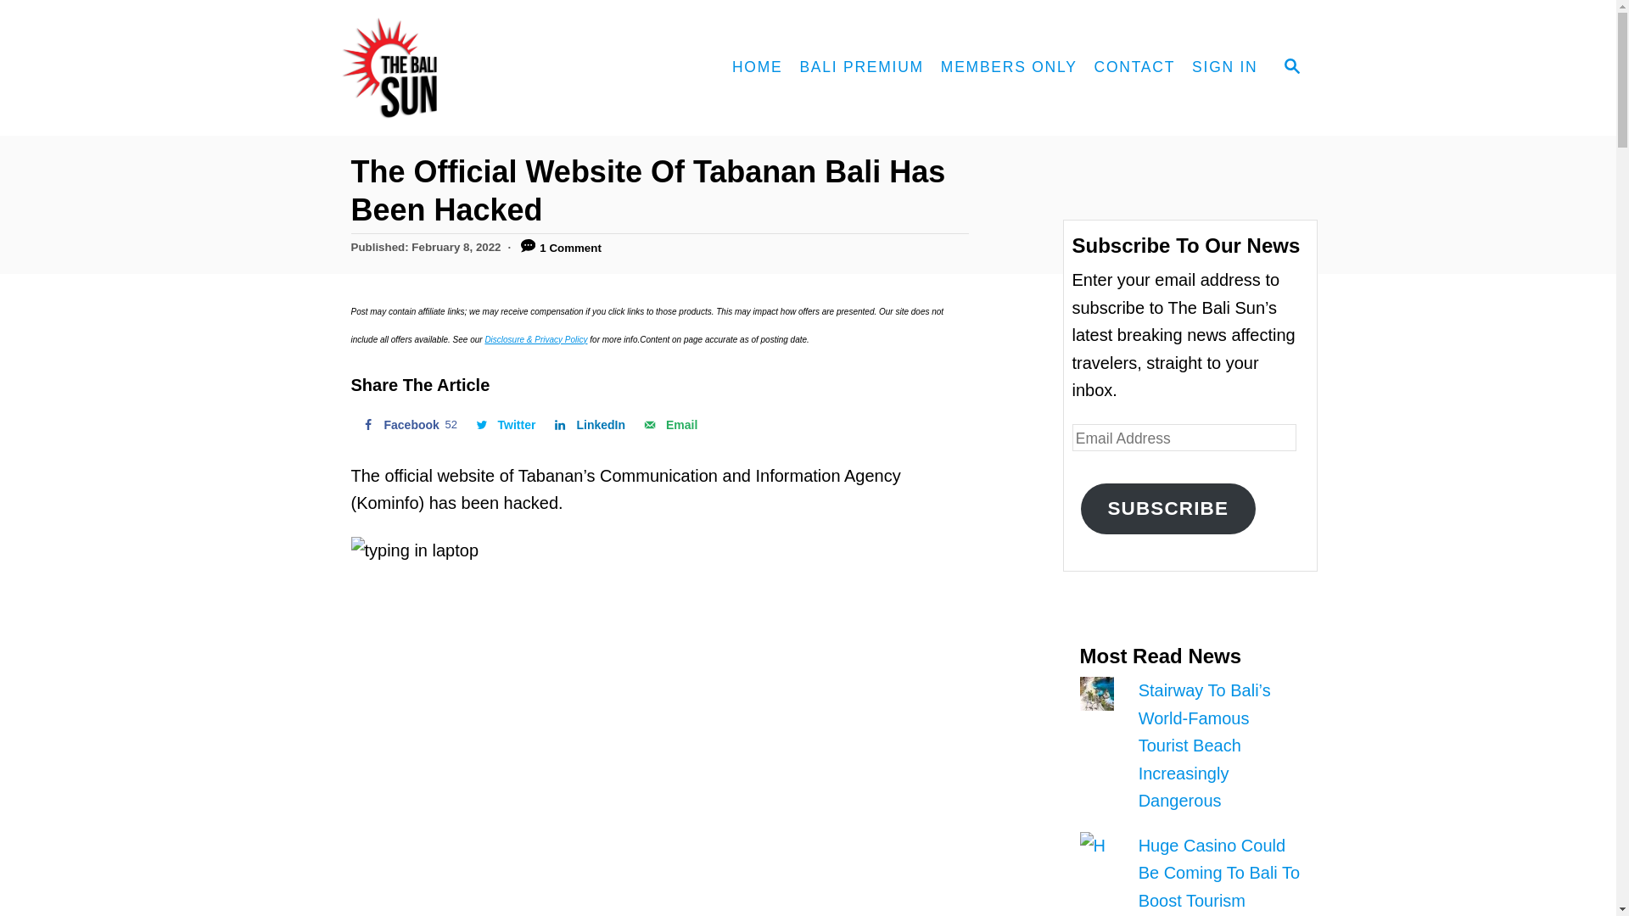  What do you see at coordinates (587, 424) in the screenshot?
I see `Share on LinkedIn` at bounding box center [587, 424].